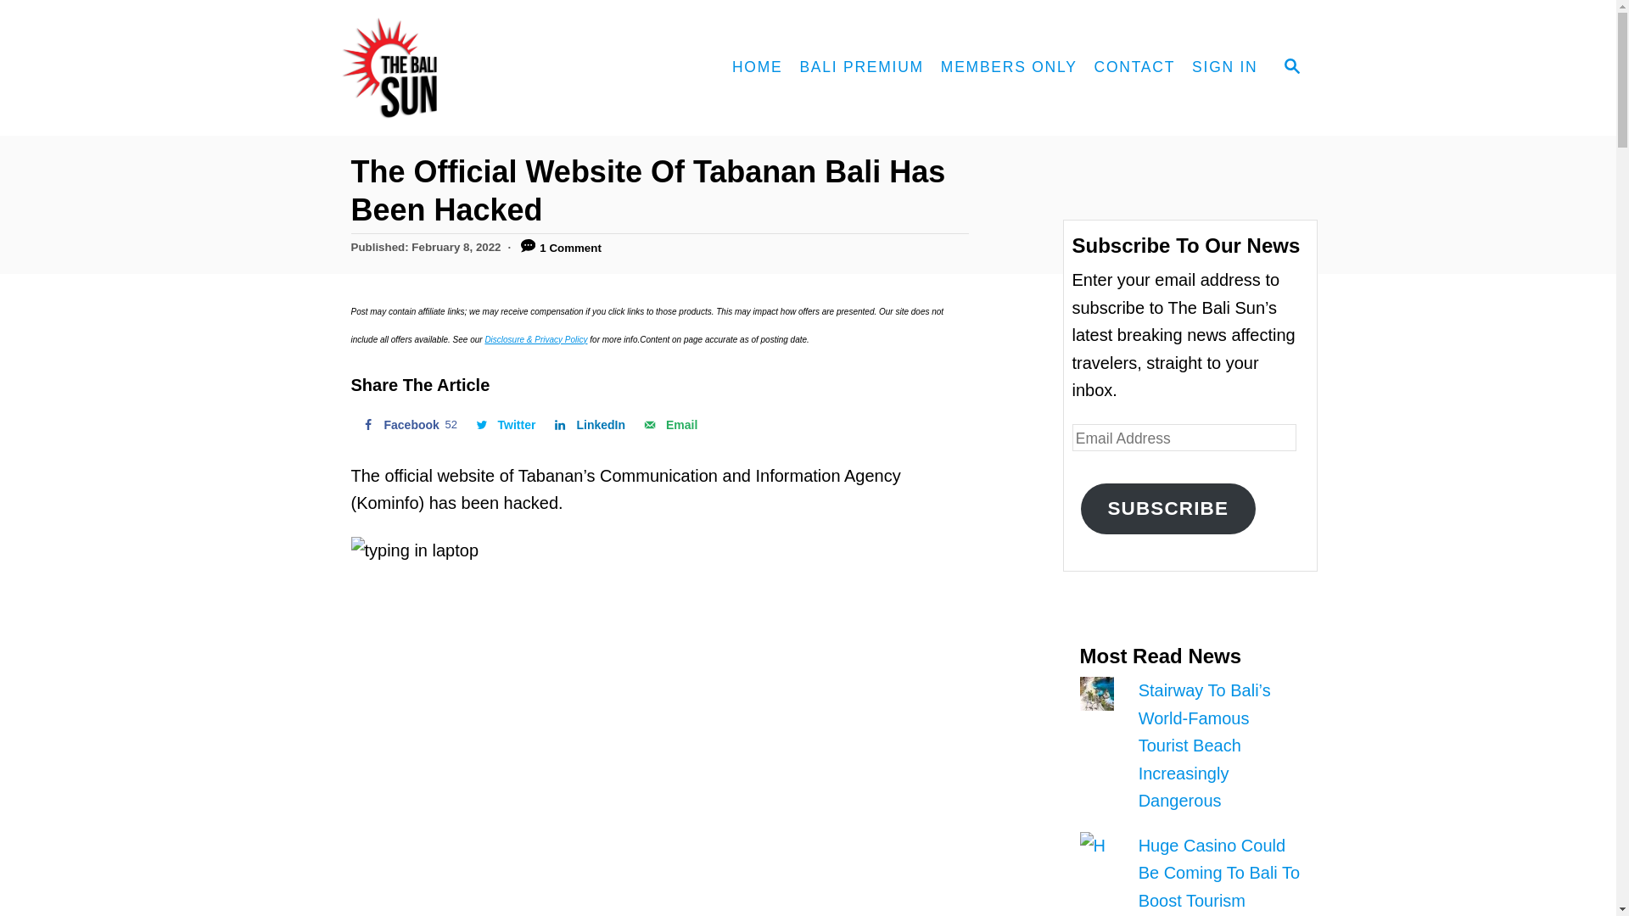  What do you see at coordinates (587, 424) in the screenshot?
I see `Share on LinkedIn` at bounding box center [587, 424].